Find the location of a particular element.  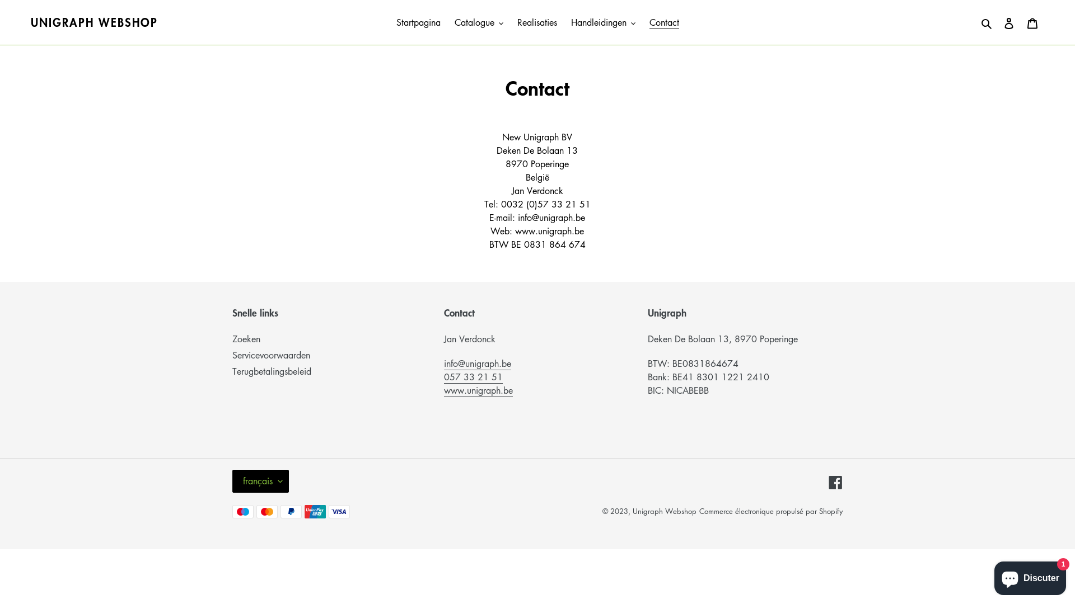

Servicevoorwaarden is located at coordinates (271, 355).